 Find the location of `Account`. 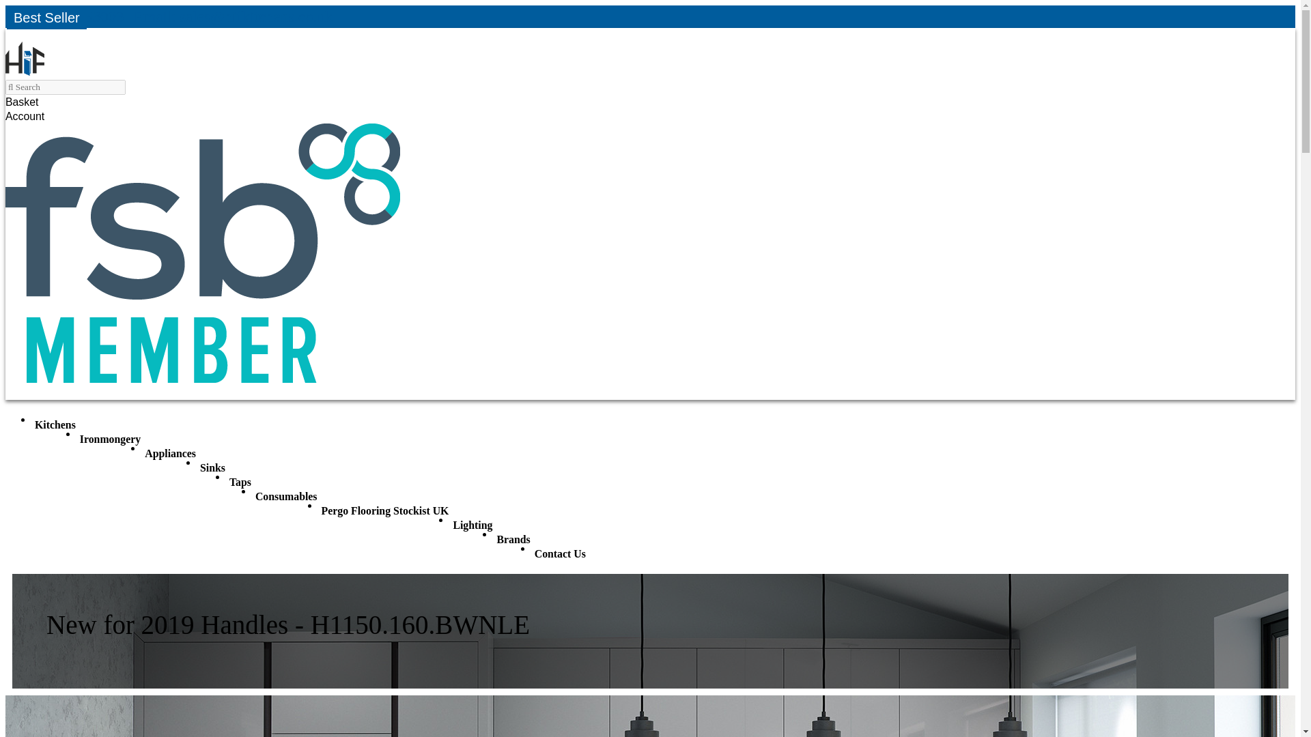

Account is located at coordinates (31, 116).